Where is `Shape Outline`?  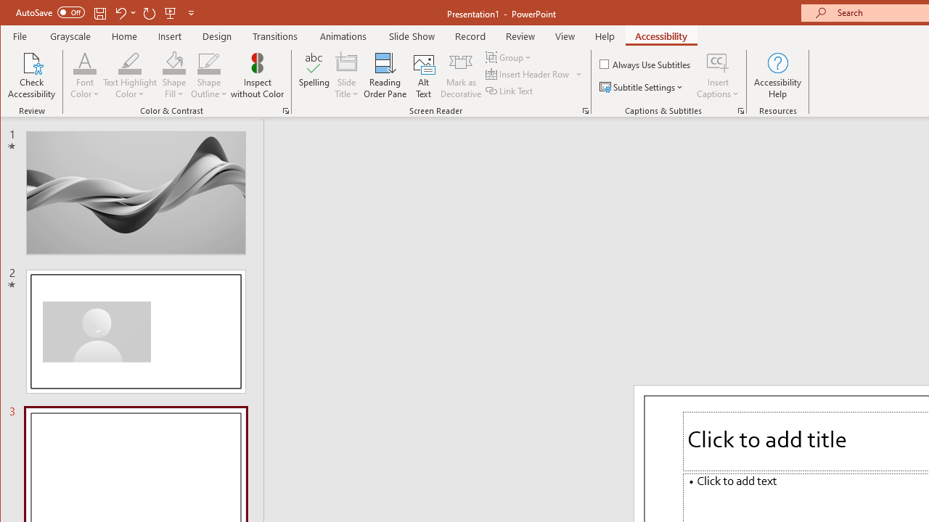 Shape Outline is located at coordinates (209, 75).